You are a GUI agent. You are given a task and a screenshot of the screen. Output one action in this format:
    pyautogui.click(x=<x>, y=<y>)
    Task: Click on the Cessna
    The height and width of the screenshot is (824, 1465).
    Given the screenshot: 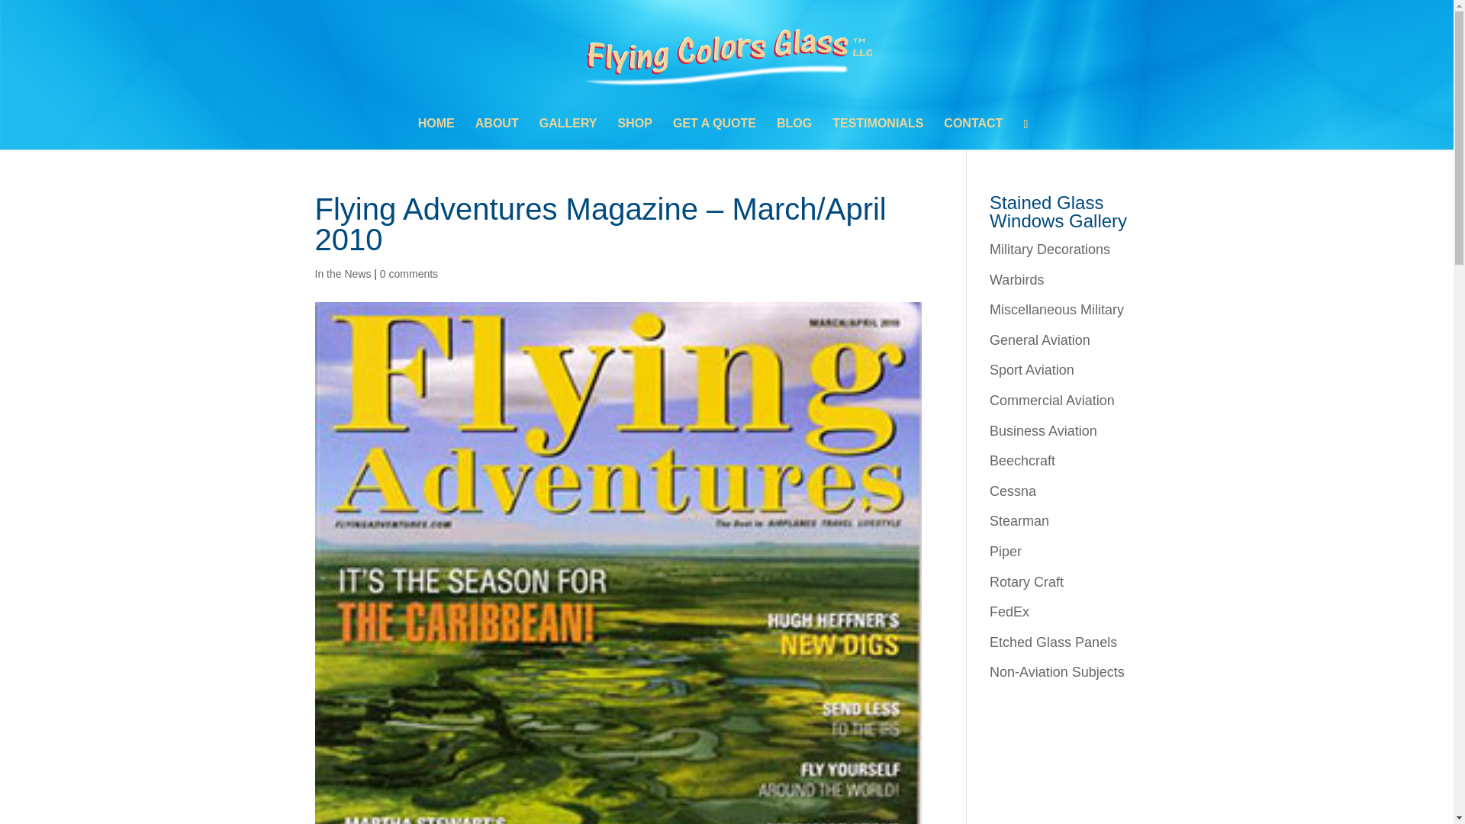 What is the action you would take?
    pyautogui.click(x=1013, y=491)
    